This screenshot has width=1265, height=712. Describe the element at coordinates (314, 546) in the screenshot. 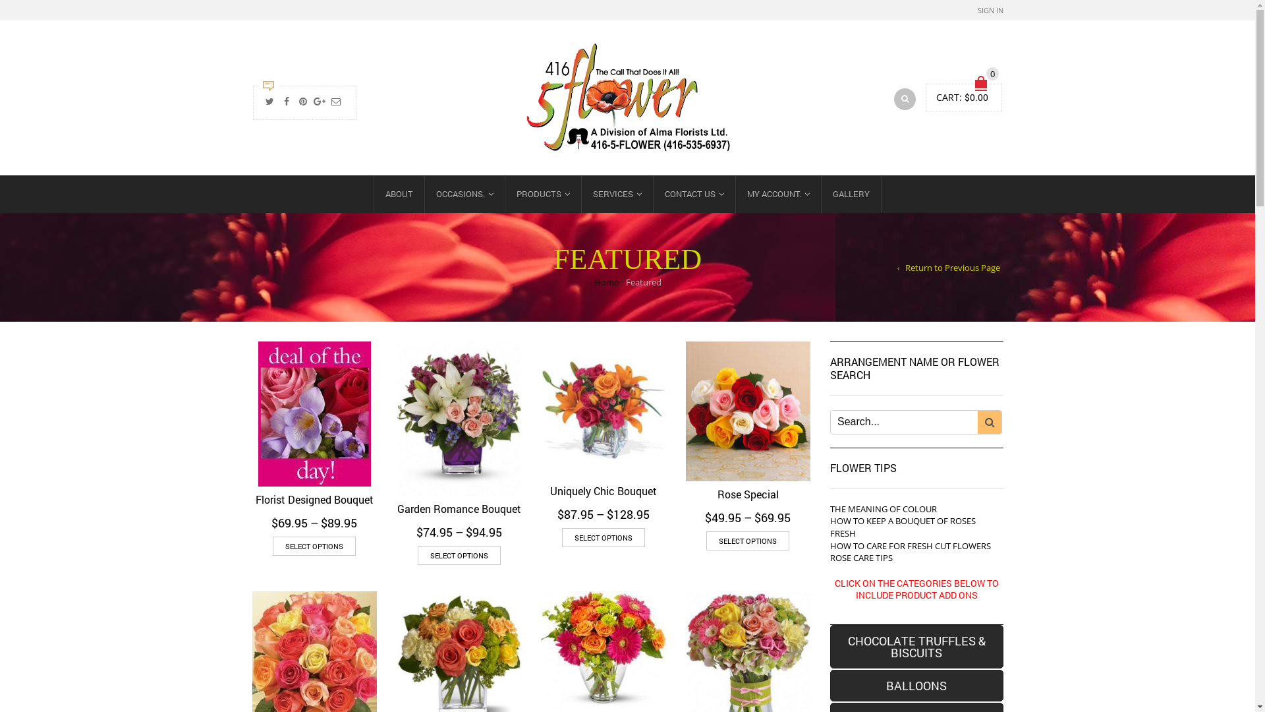

I see `SELECT OPTIONS` at that location.